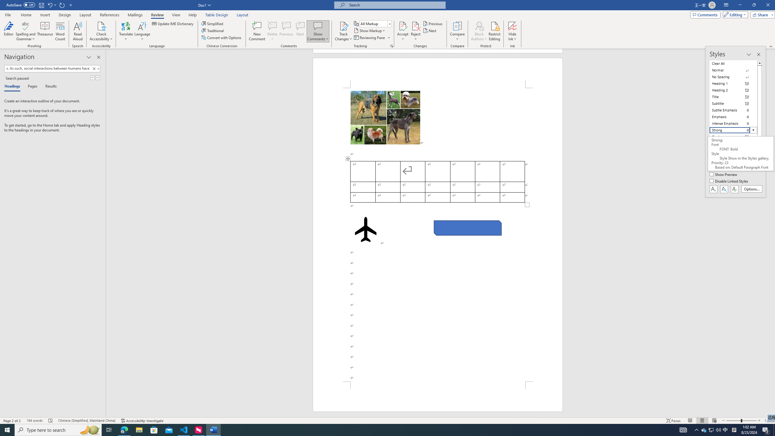 Image resolution: width=775 pixels, height=436 pixels. I want to click on Next Result, so click(97, 78).